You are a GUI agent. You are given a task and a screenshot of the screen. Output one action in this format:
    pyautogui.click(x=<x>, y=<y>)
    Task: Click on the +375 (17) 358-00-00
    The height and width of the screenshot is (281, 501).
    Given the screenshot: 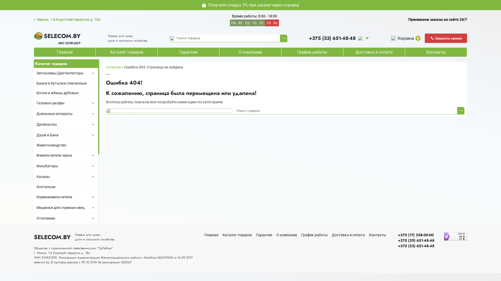 What is the action you would take?
    pyautogui.click(x=416, y=235)
    